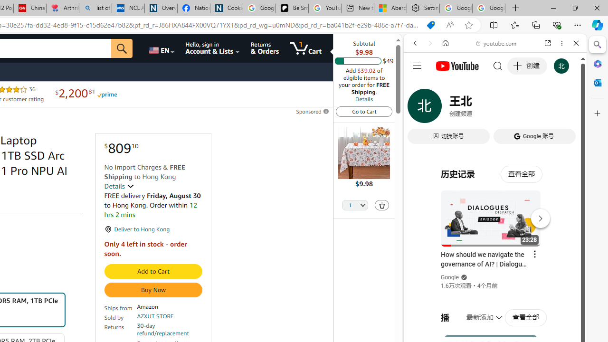 The height and width of the screenshot is (342, 608). I want to click on Delete, so click(381, 205).